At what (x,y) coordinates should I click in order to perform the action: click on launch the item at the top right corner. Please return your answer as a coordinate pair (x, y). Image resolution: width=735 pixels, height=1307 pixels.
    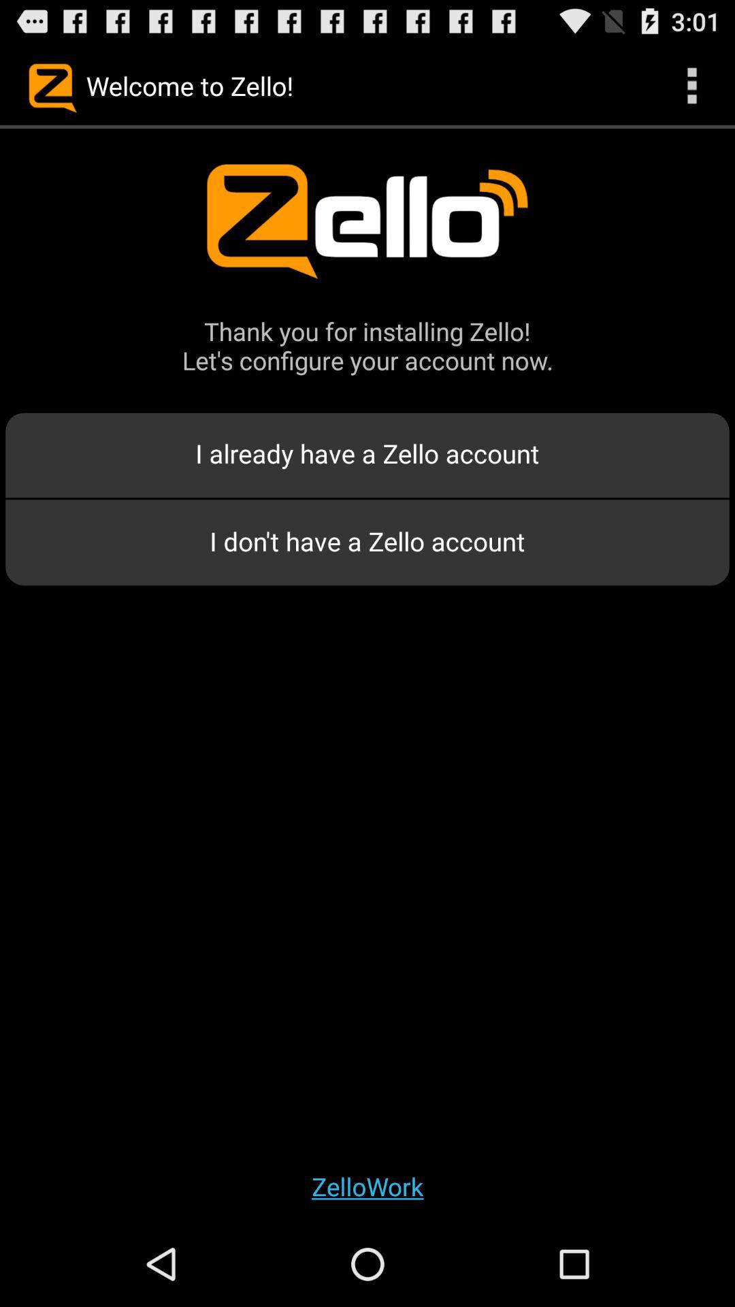
    Looking at the image, I should click on (691, 86).